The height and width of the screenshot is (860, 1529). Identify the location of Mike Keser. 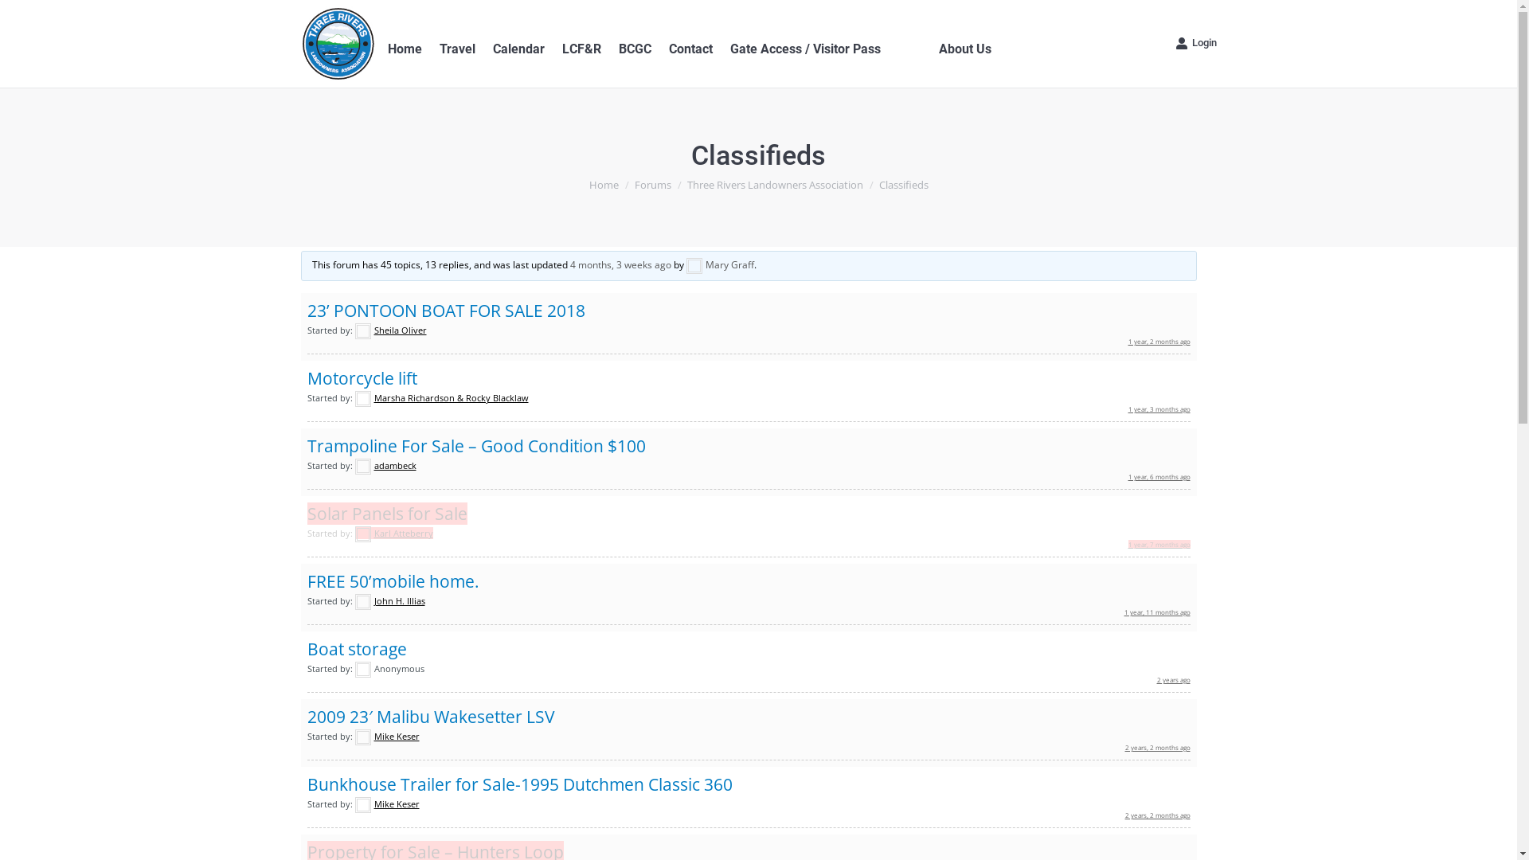
(387, 804).